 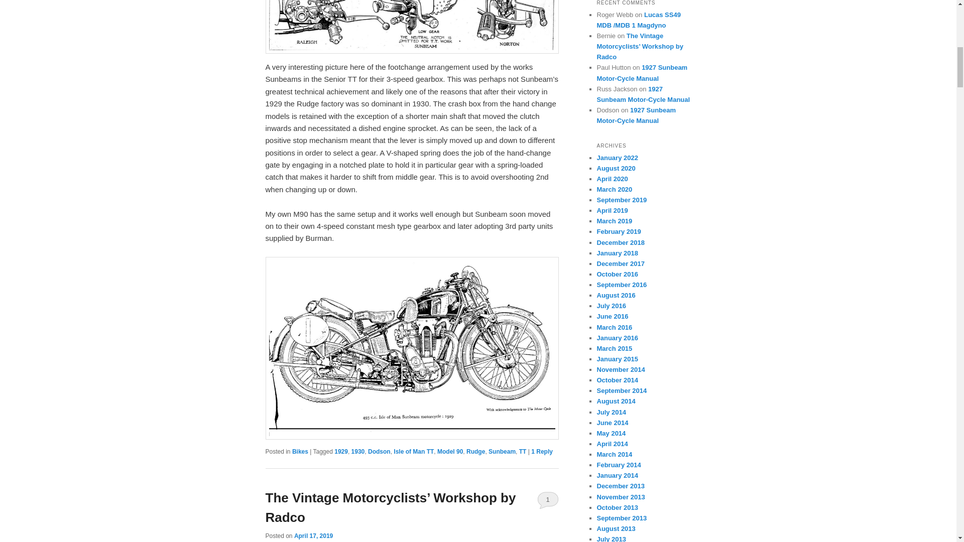 I want to click on 5:40 pm, so click(x=313, y=535).